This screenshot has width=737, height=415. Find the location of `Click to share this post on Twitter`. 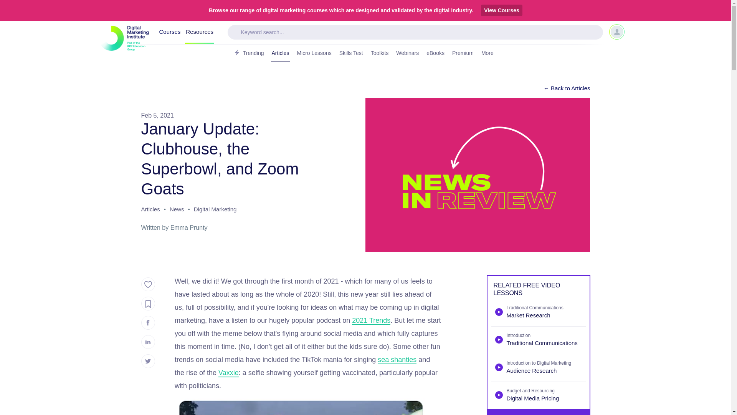

Click to share this post on Twitter is located at coordinates (148, 361).